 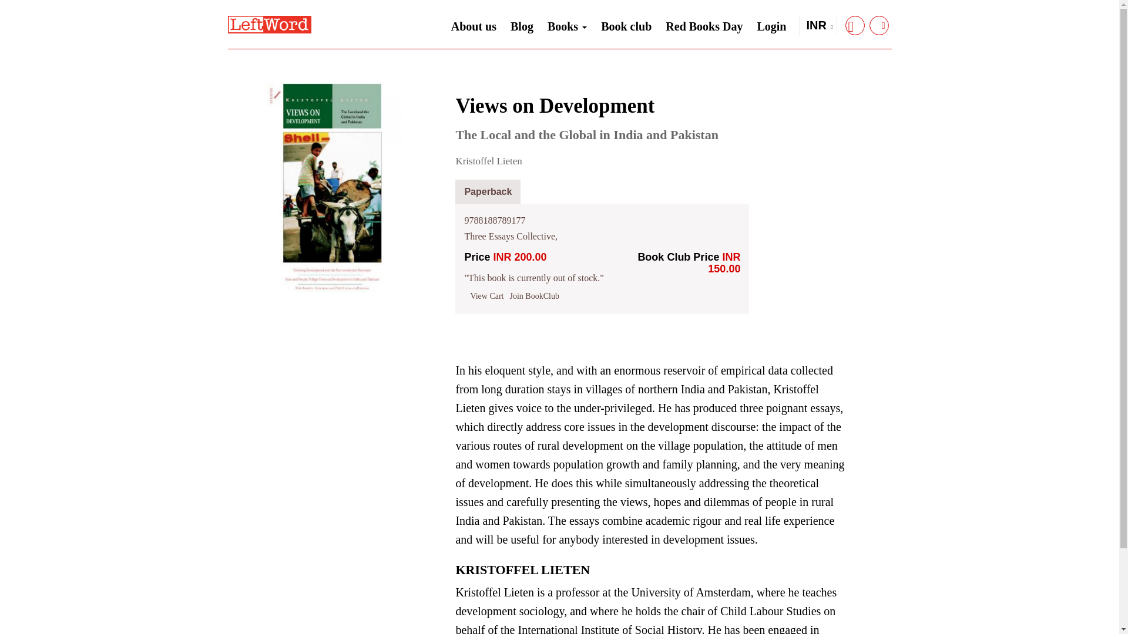 I want to click on Paperback, so click(x=488, y=191).